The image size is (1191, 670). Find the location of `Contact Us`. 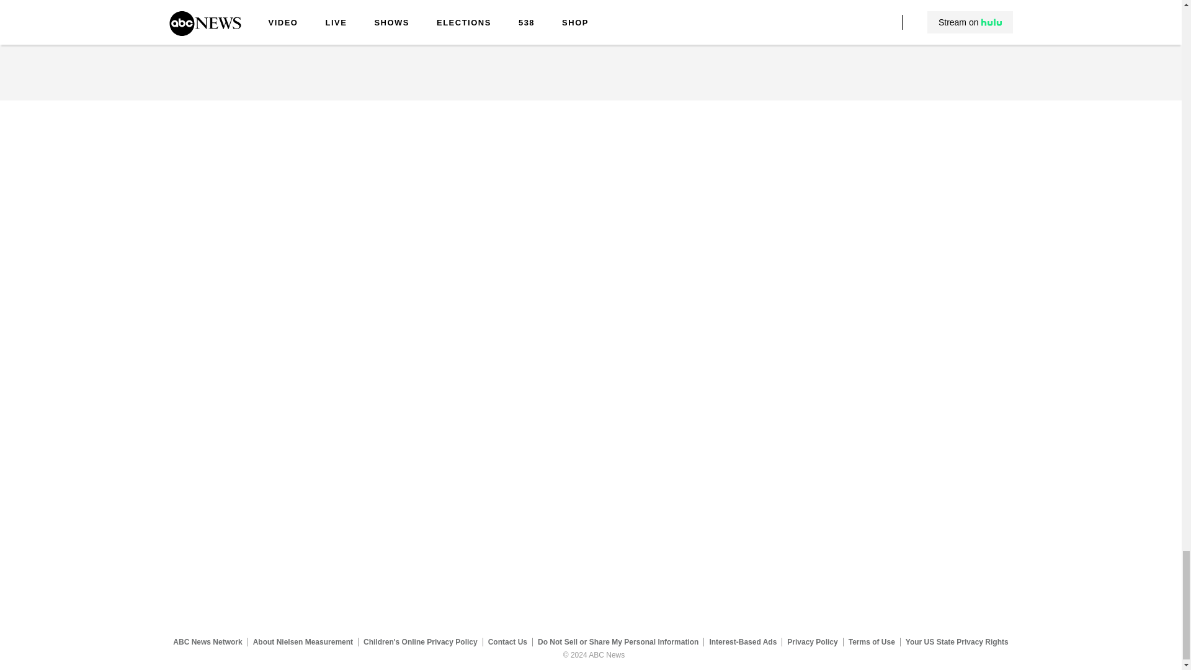

Contact Us is located at coordinates (507, 642).